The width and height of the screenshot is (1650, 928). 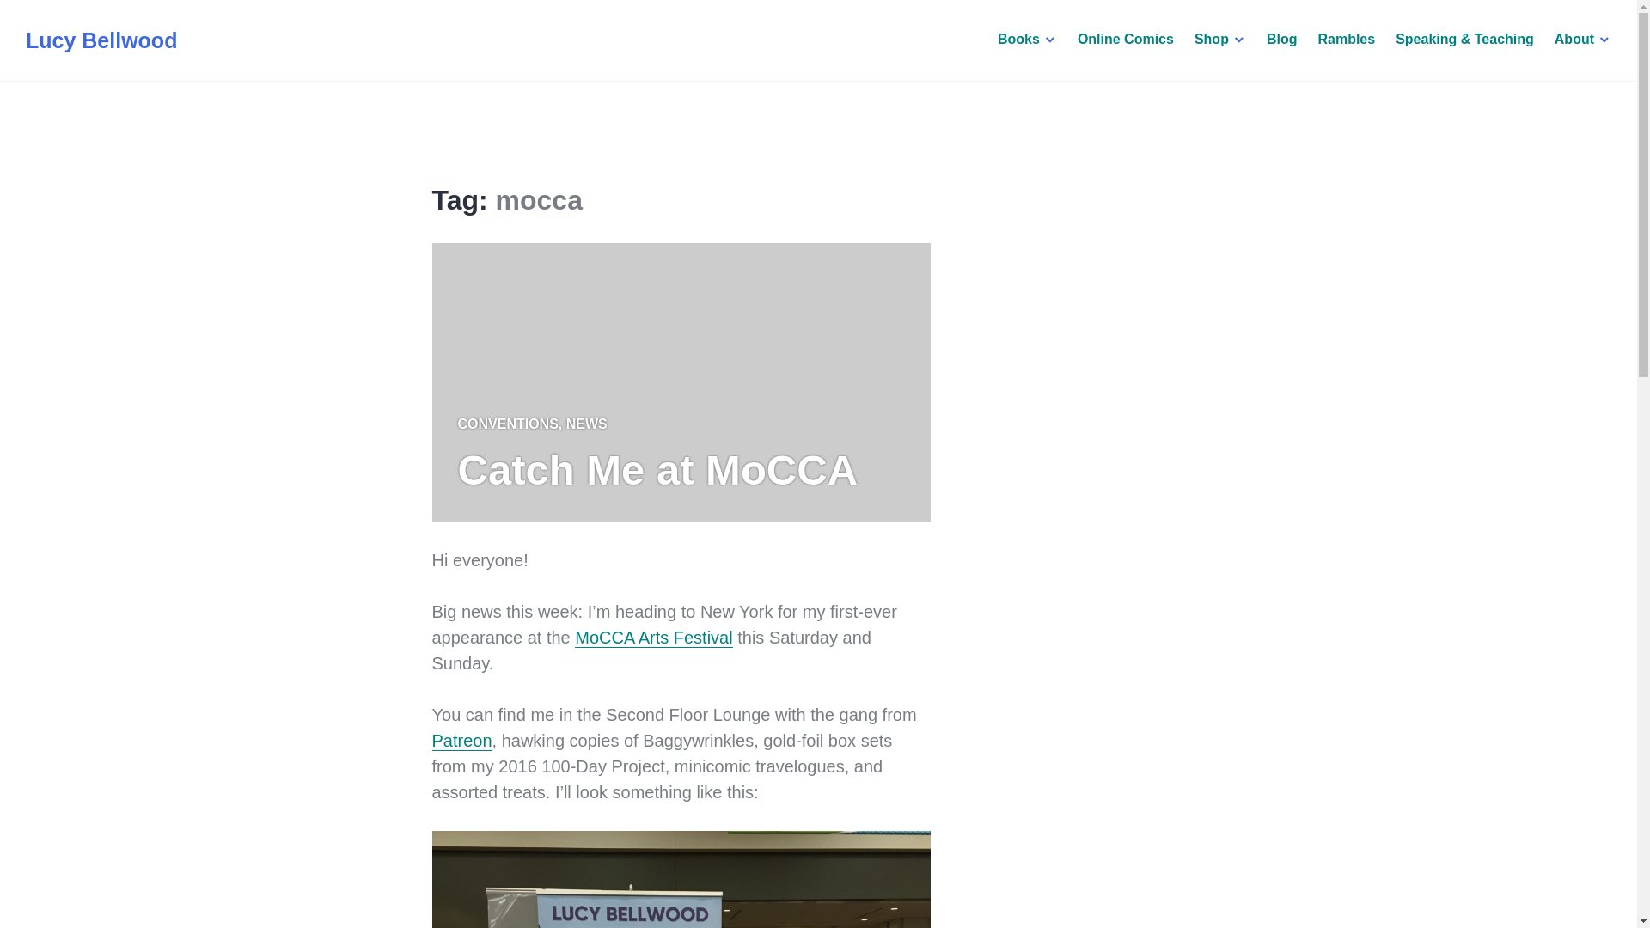 I want to click on NEWS, so click(x=586, y=424).